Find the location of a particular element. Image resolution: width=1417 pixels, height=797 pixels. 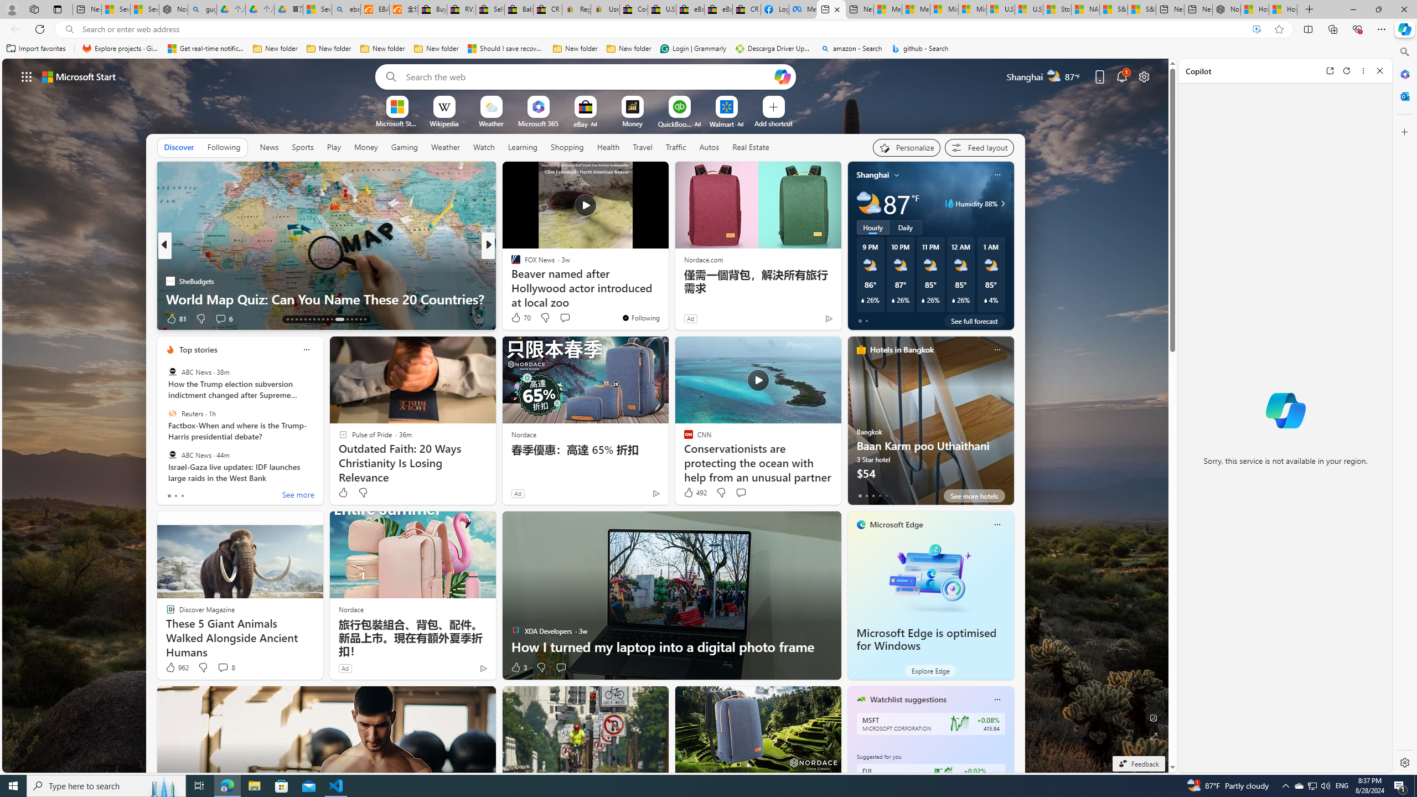

To get missing image descriptions, open the context menu. is located at coordinates (396, 106).